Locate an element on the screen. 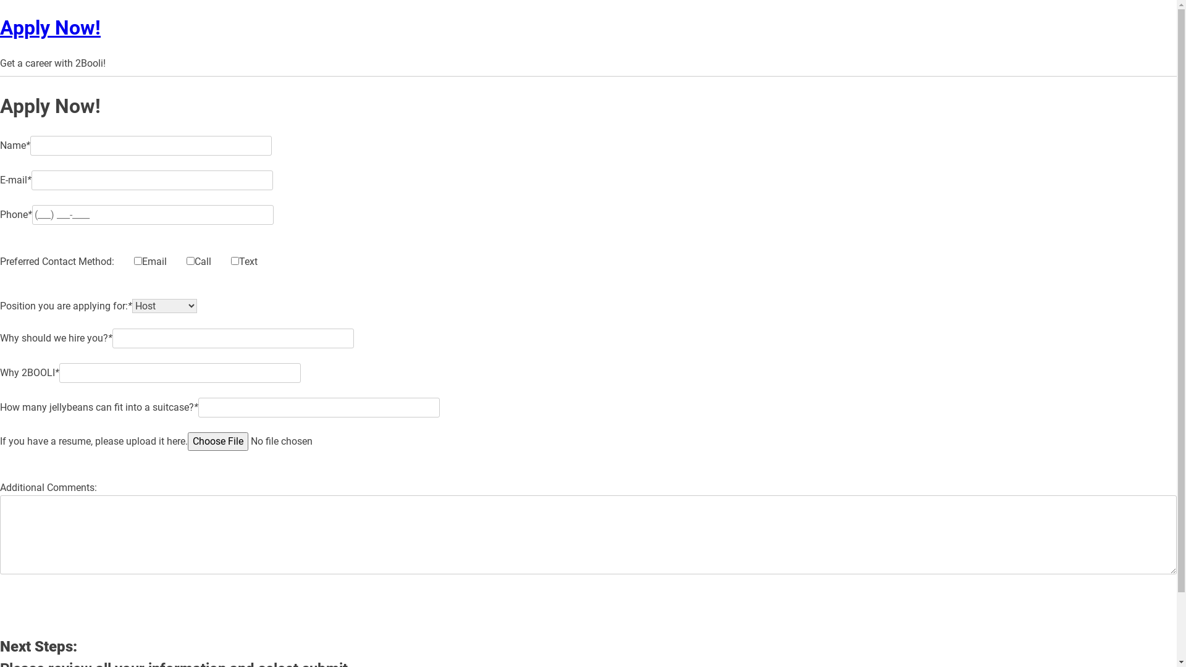 The height and width of the screenshot is (667, 1186). Apply Now! is located at coordinates (51, 28).